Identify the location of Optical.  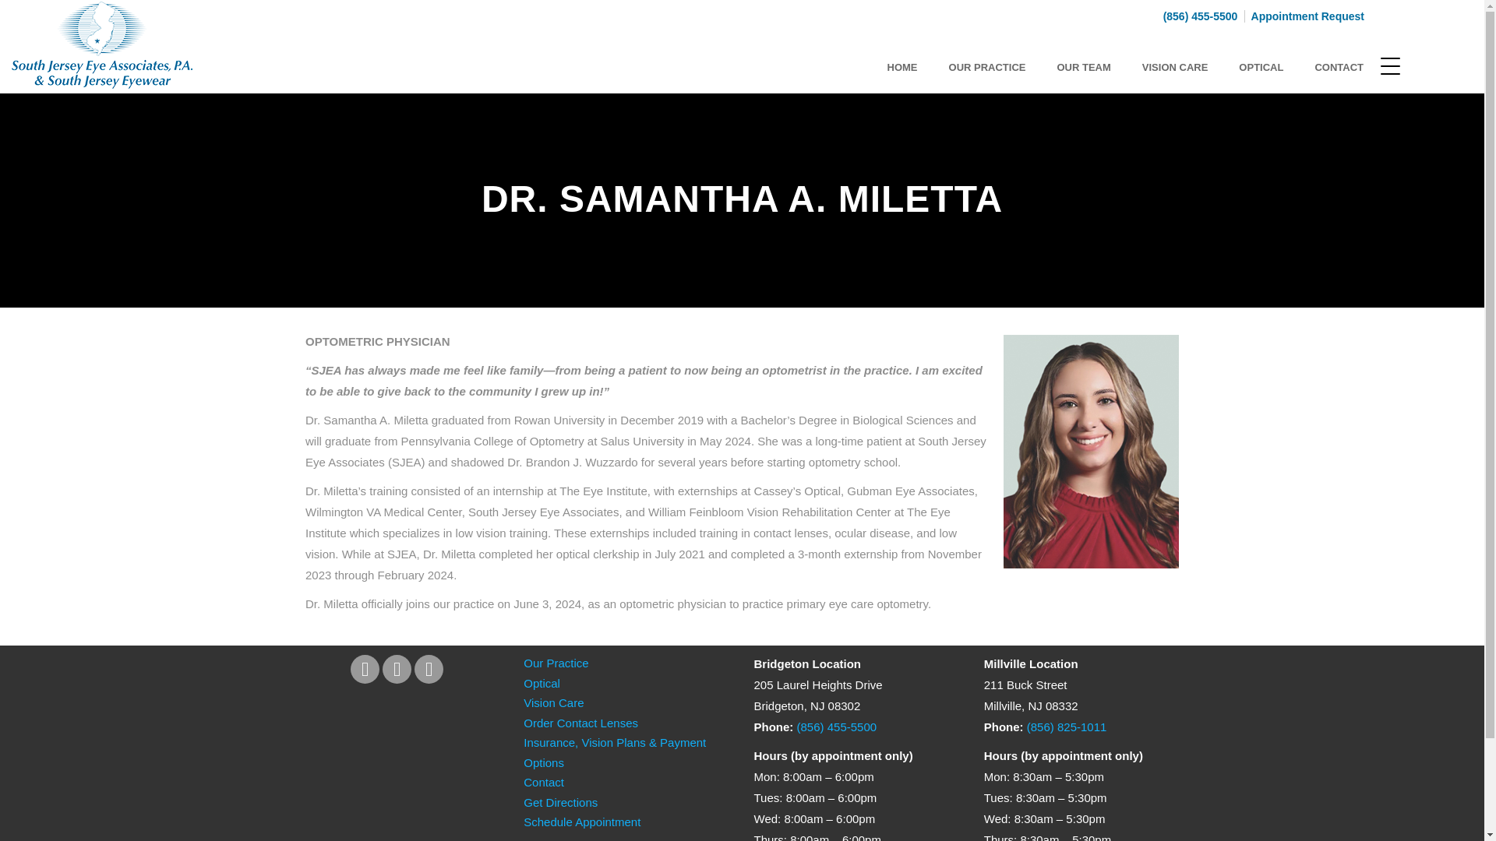
(542, 682).